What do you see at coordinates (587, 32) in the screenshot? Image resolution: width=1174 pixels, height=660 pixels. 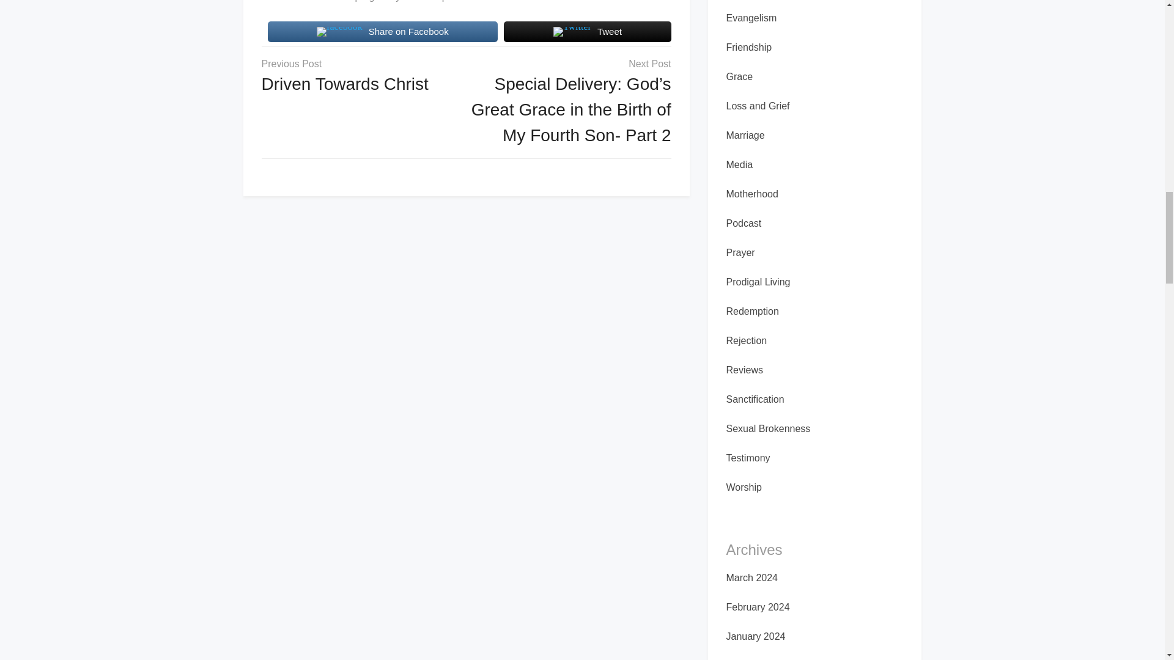 I see `Tweet` at bounding box center [587, 32].